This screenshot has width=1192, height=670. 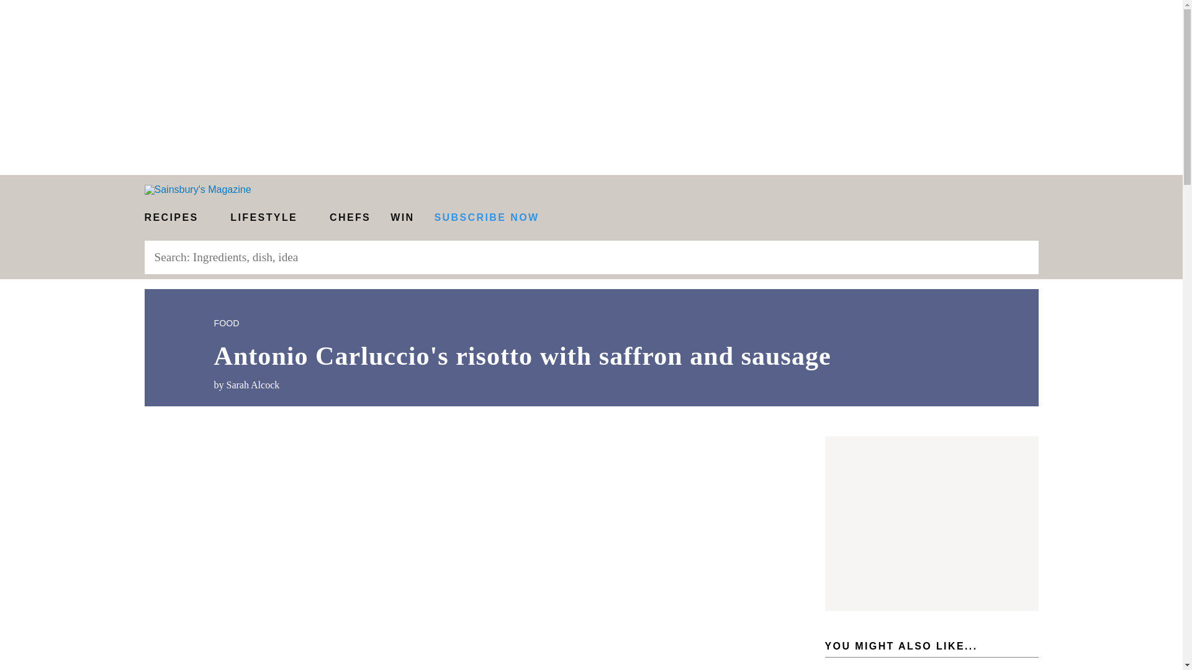 I want to click on Recipes, so click(x=177, y=217).